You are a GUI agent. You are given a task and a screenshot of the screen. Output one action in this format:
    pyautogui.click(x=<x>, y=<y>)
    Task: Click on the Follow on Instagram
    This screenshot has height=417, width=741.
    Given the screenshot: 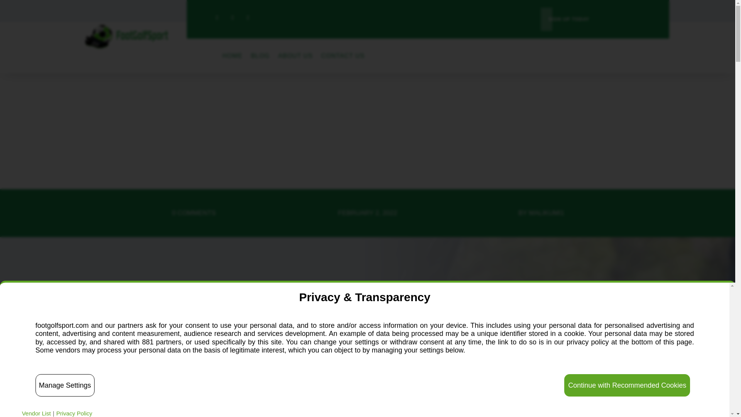 What is the action you would take?
    pyautogui.click(x=248, y=18)
    